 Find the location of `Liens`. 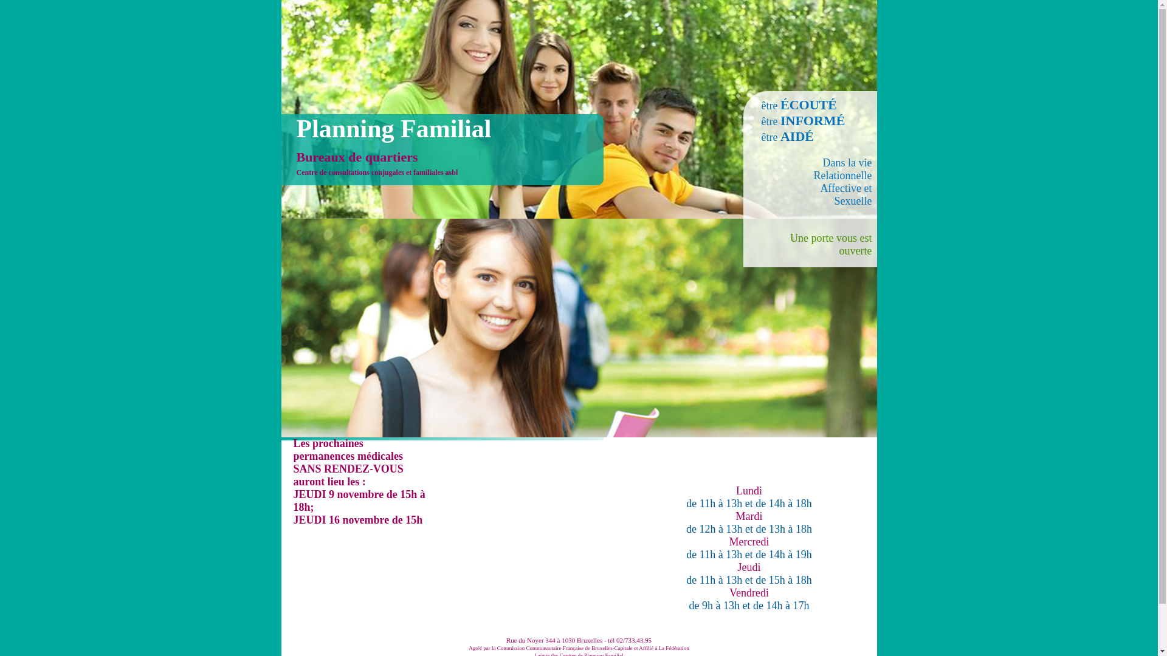

Liens is located at coordinates (693, 456).